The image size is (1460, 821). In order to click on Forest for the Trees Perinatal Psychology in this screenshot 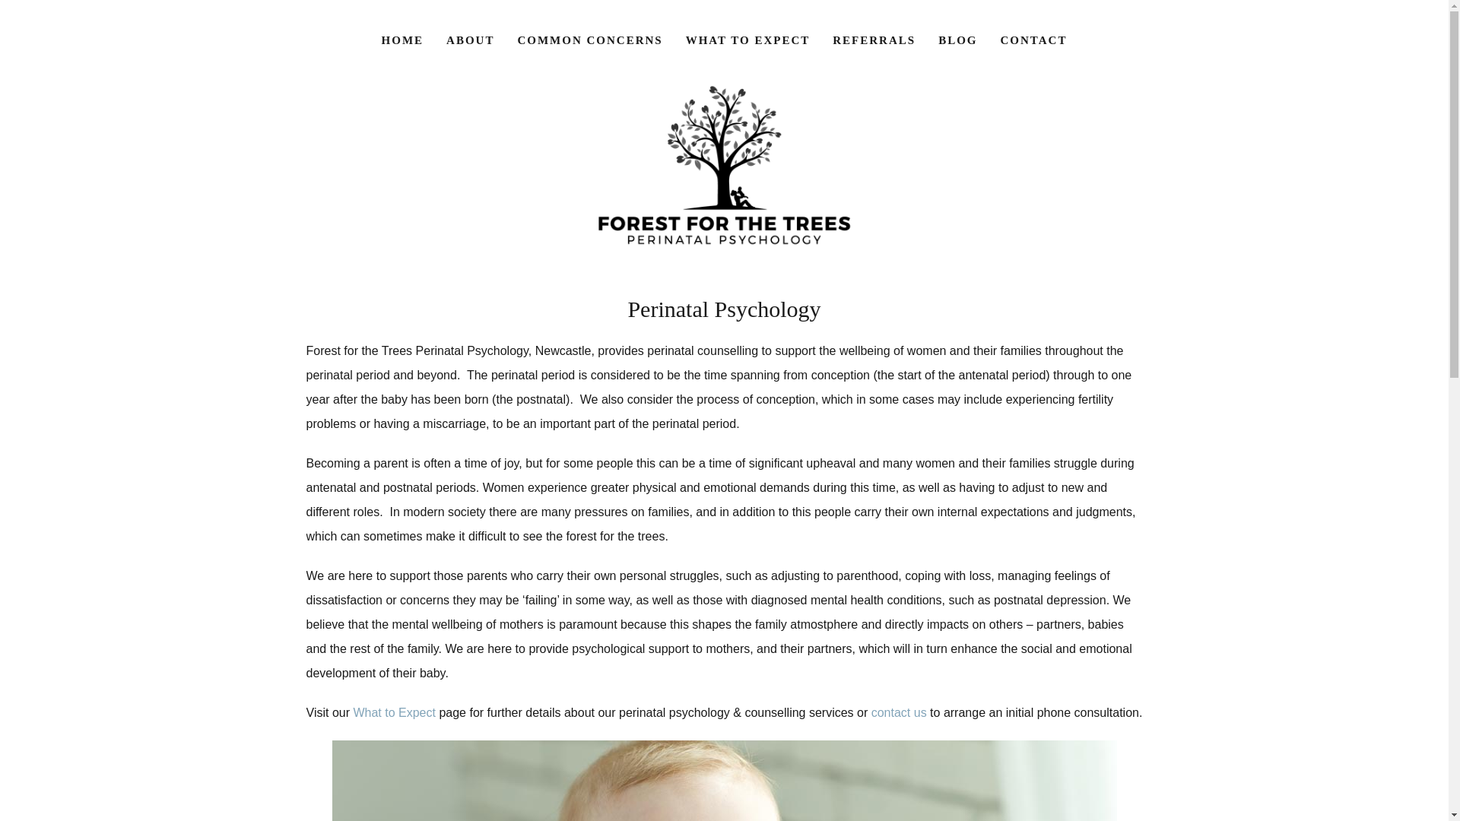, I will do `click(724, 164)`.